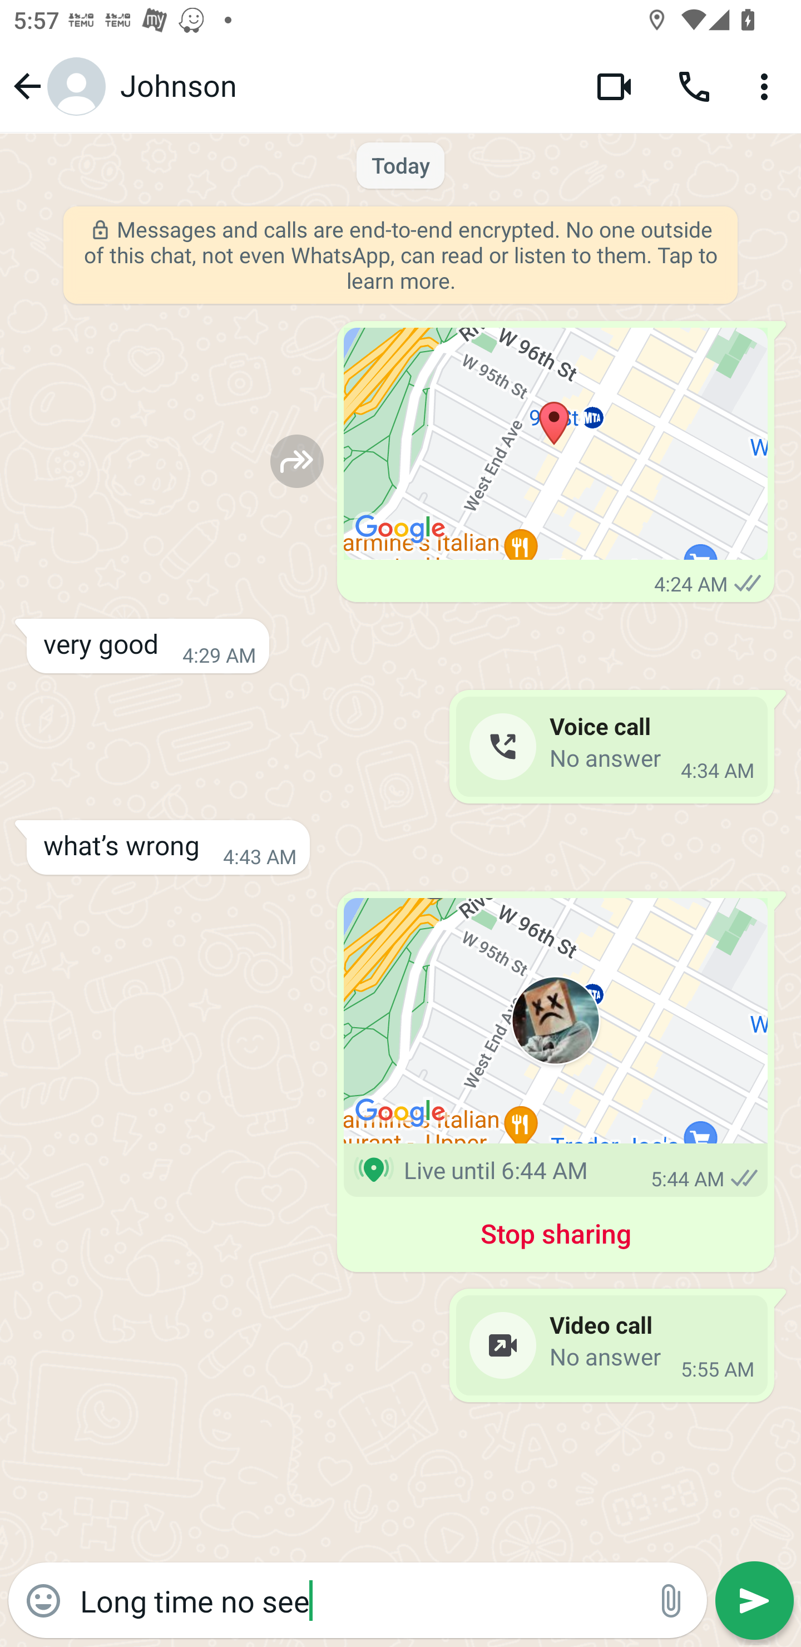 This screenshot has width=801, height=1647. What do you see at coordinates (614, 86) in the screenshot?
I see `Video call` at bounding box center [614, 86].